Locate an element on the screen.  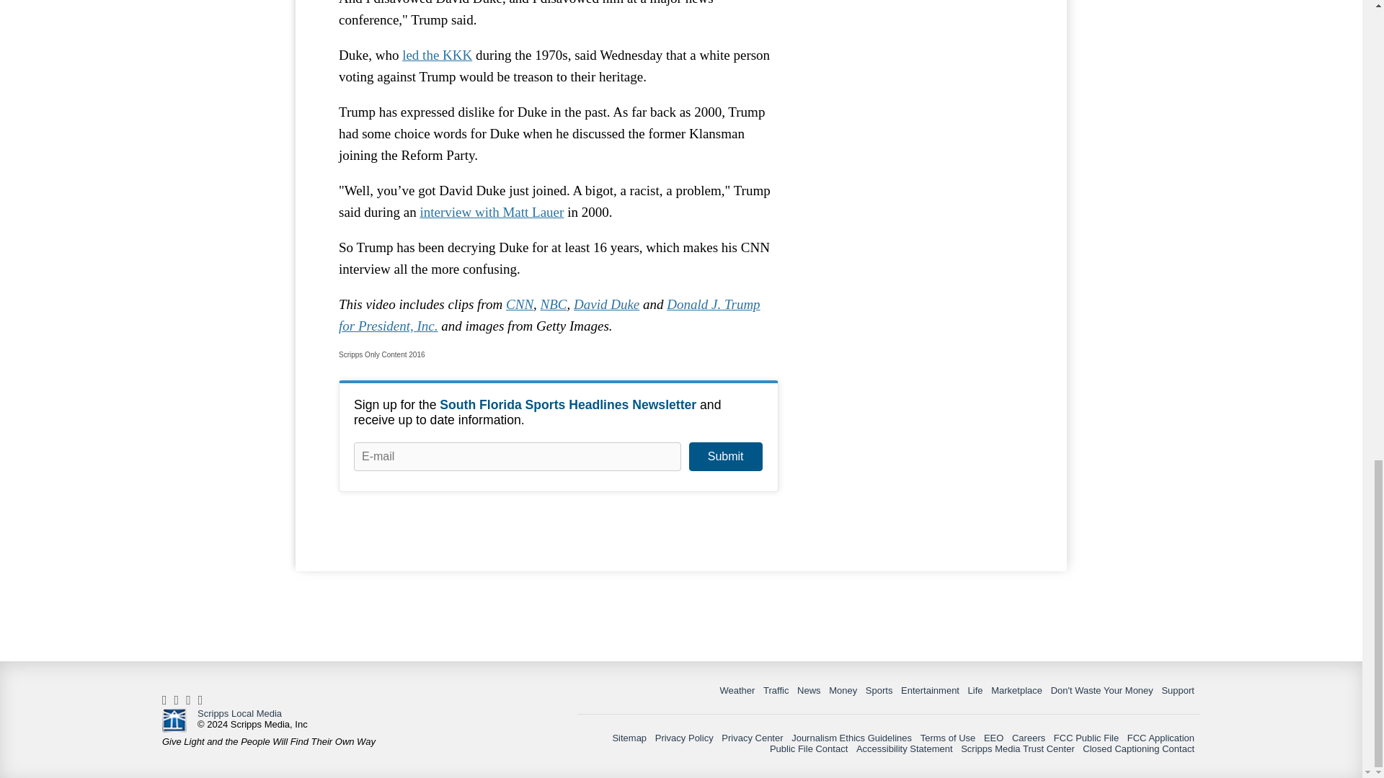
Submit is located at coordinates (725, 457).